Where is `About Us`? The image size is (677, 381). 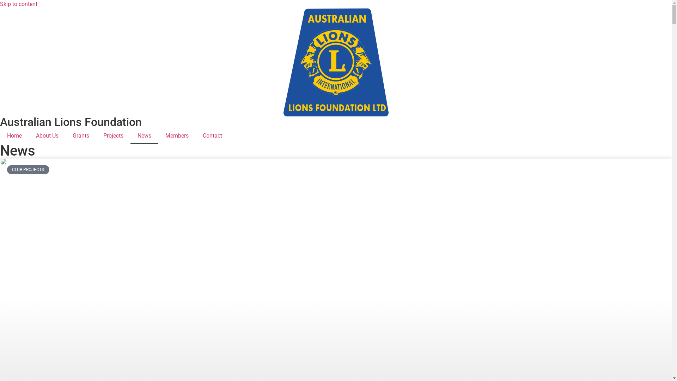 About Us is located at coordinates (47, 136).